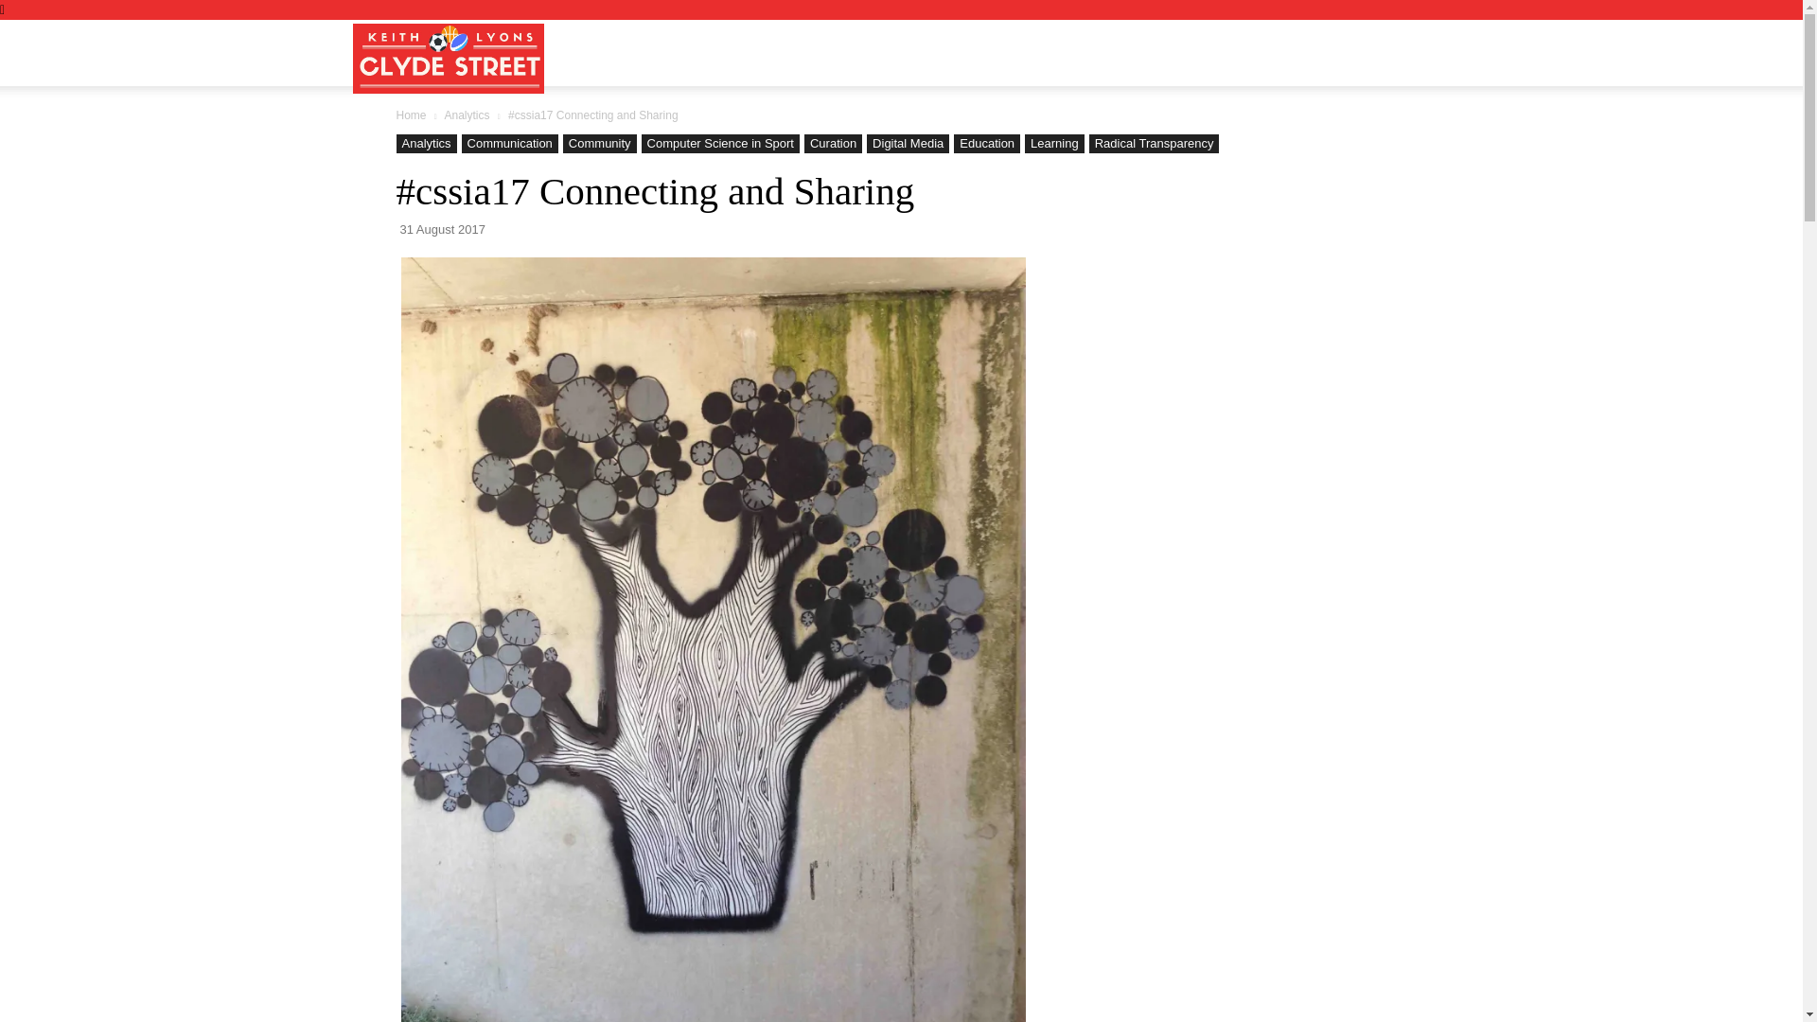 The height and width of the screenshot is (1022, 1817). What do you see at coordinates (448, 57) in the screenshot?
I see `Clyde Street` at bounding box center [448, 57].